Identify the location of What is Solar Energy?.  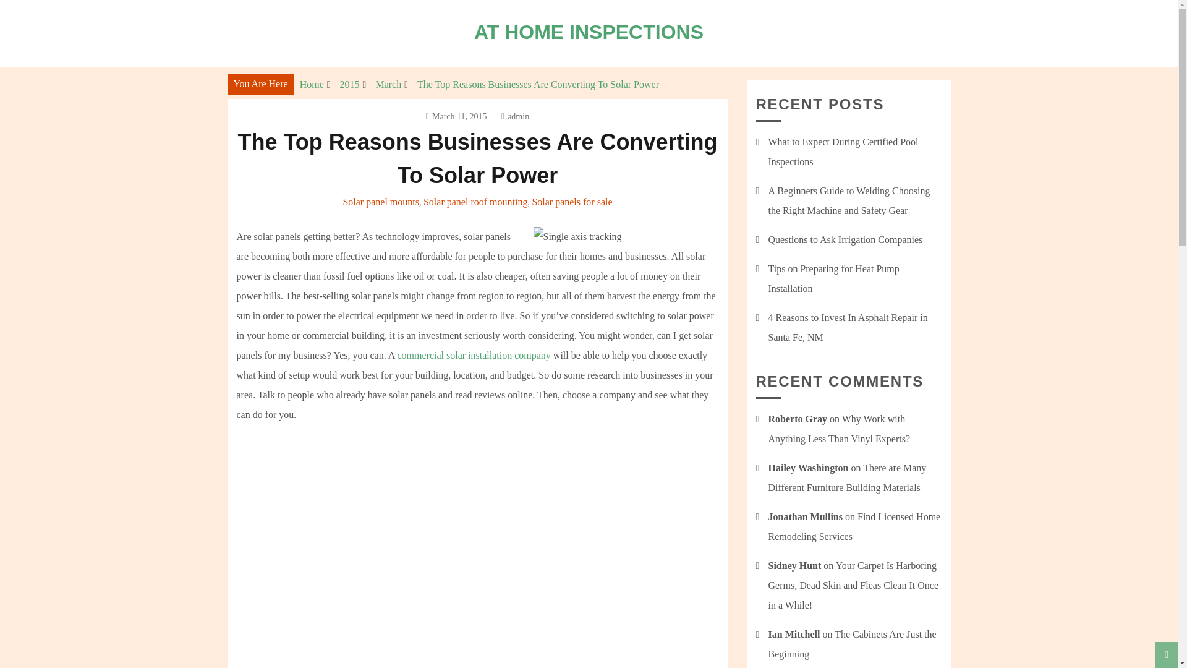
(434, 571).